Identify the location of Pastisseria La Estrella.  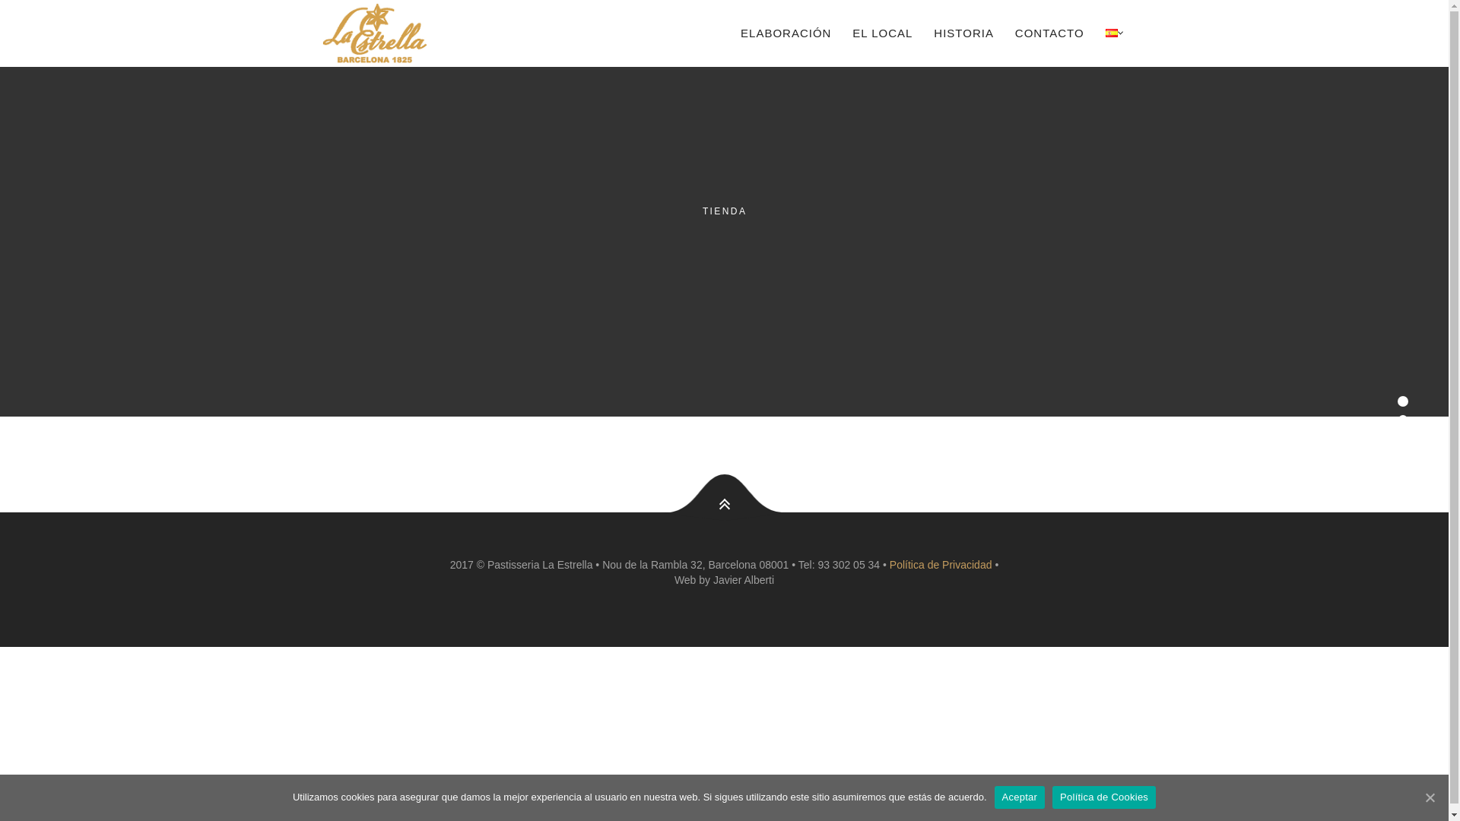
(408, 33).